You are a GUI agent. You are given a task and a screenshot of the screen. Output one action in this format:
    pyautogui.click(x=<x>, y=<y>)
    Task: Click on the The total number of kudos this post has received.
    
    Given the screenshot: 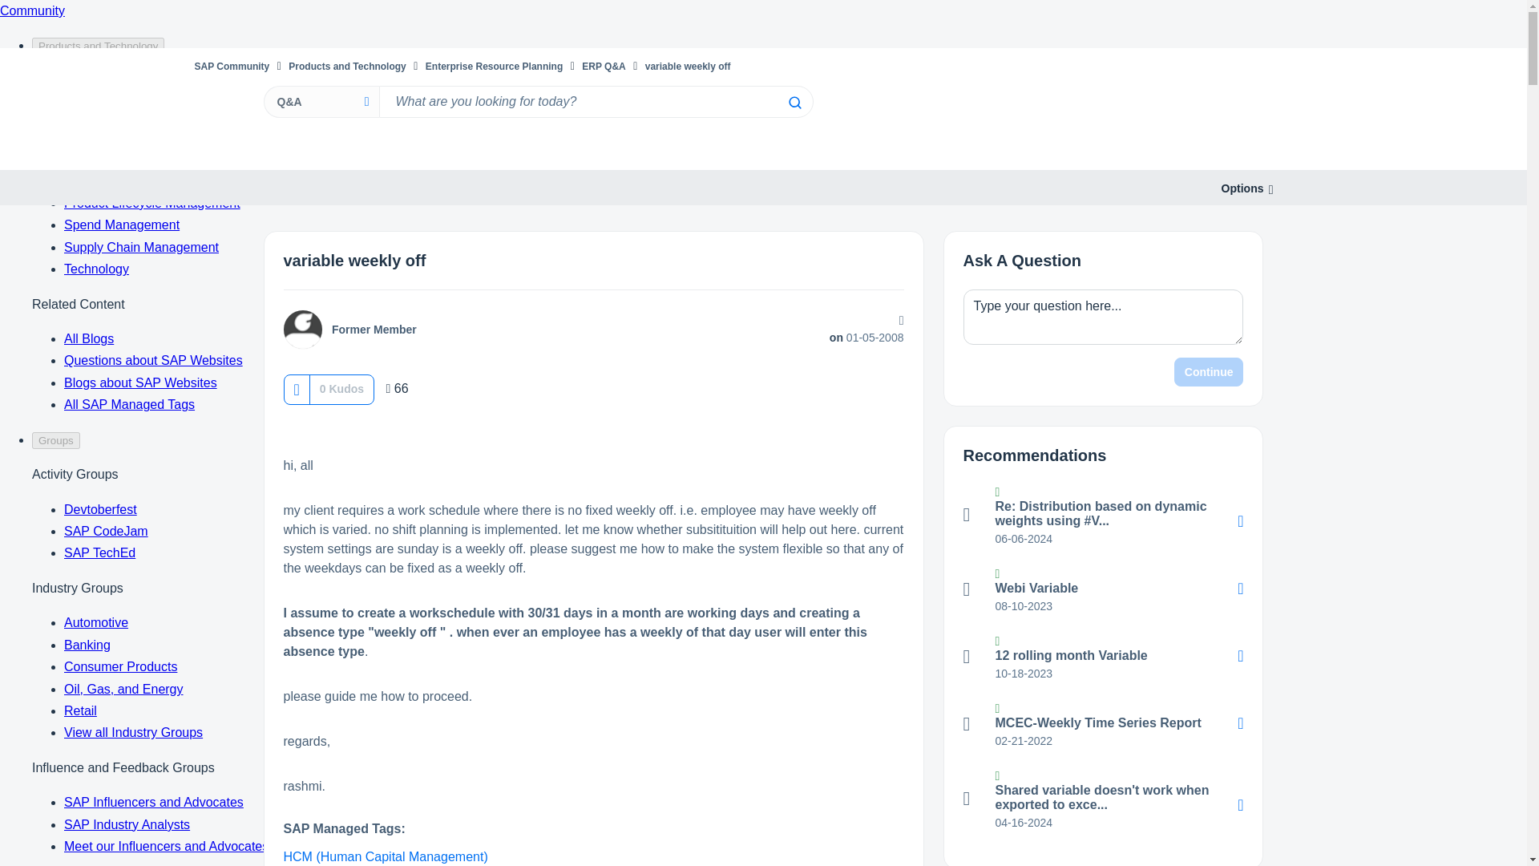 What is the action you would take?
    pyautogui.click(x=341, y=388)
    